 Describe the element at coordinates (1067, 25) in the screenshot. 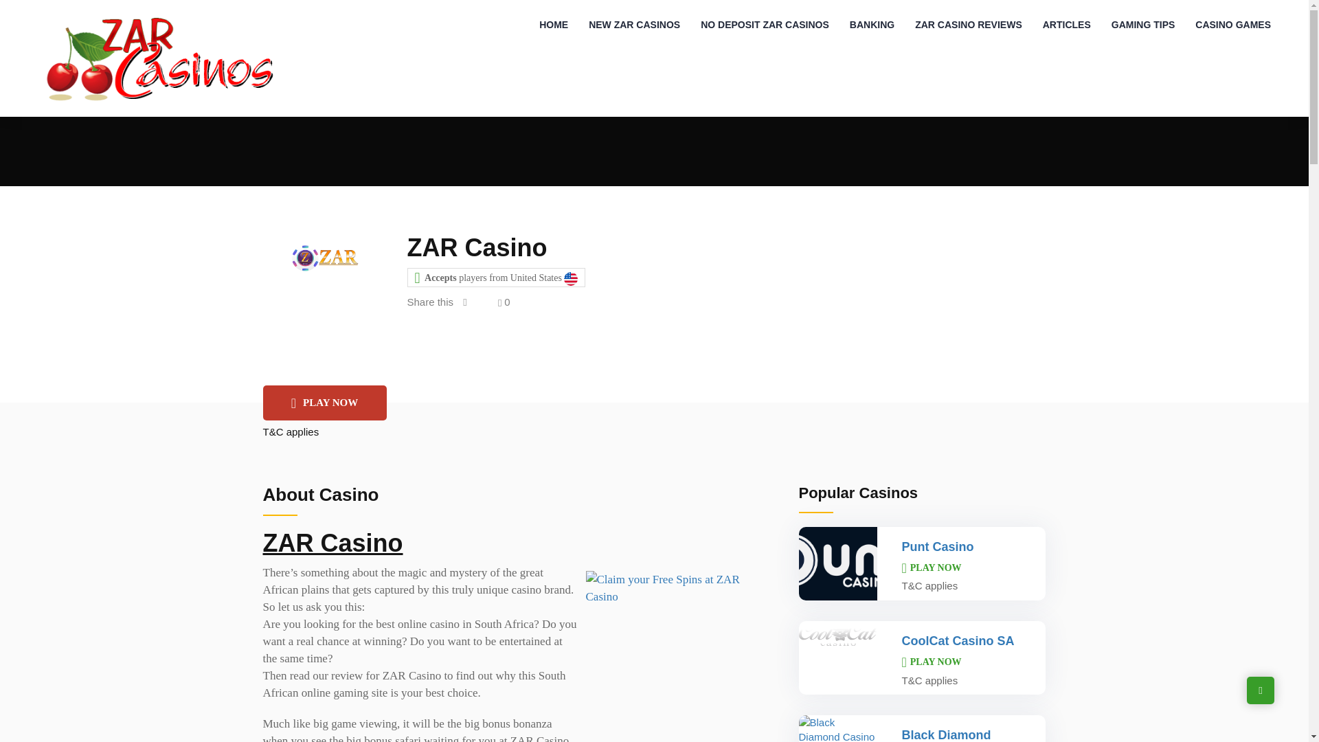

I see `ARTICLES` at that location.